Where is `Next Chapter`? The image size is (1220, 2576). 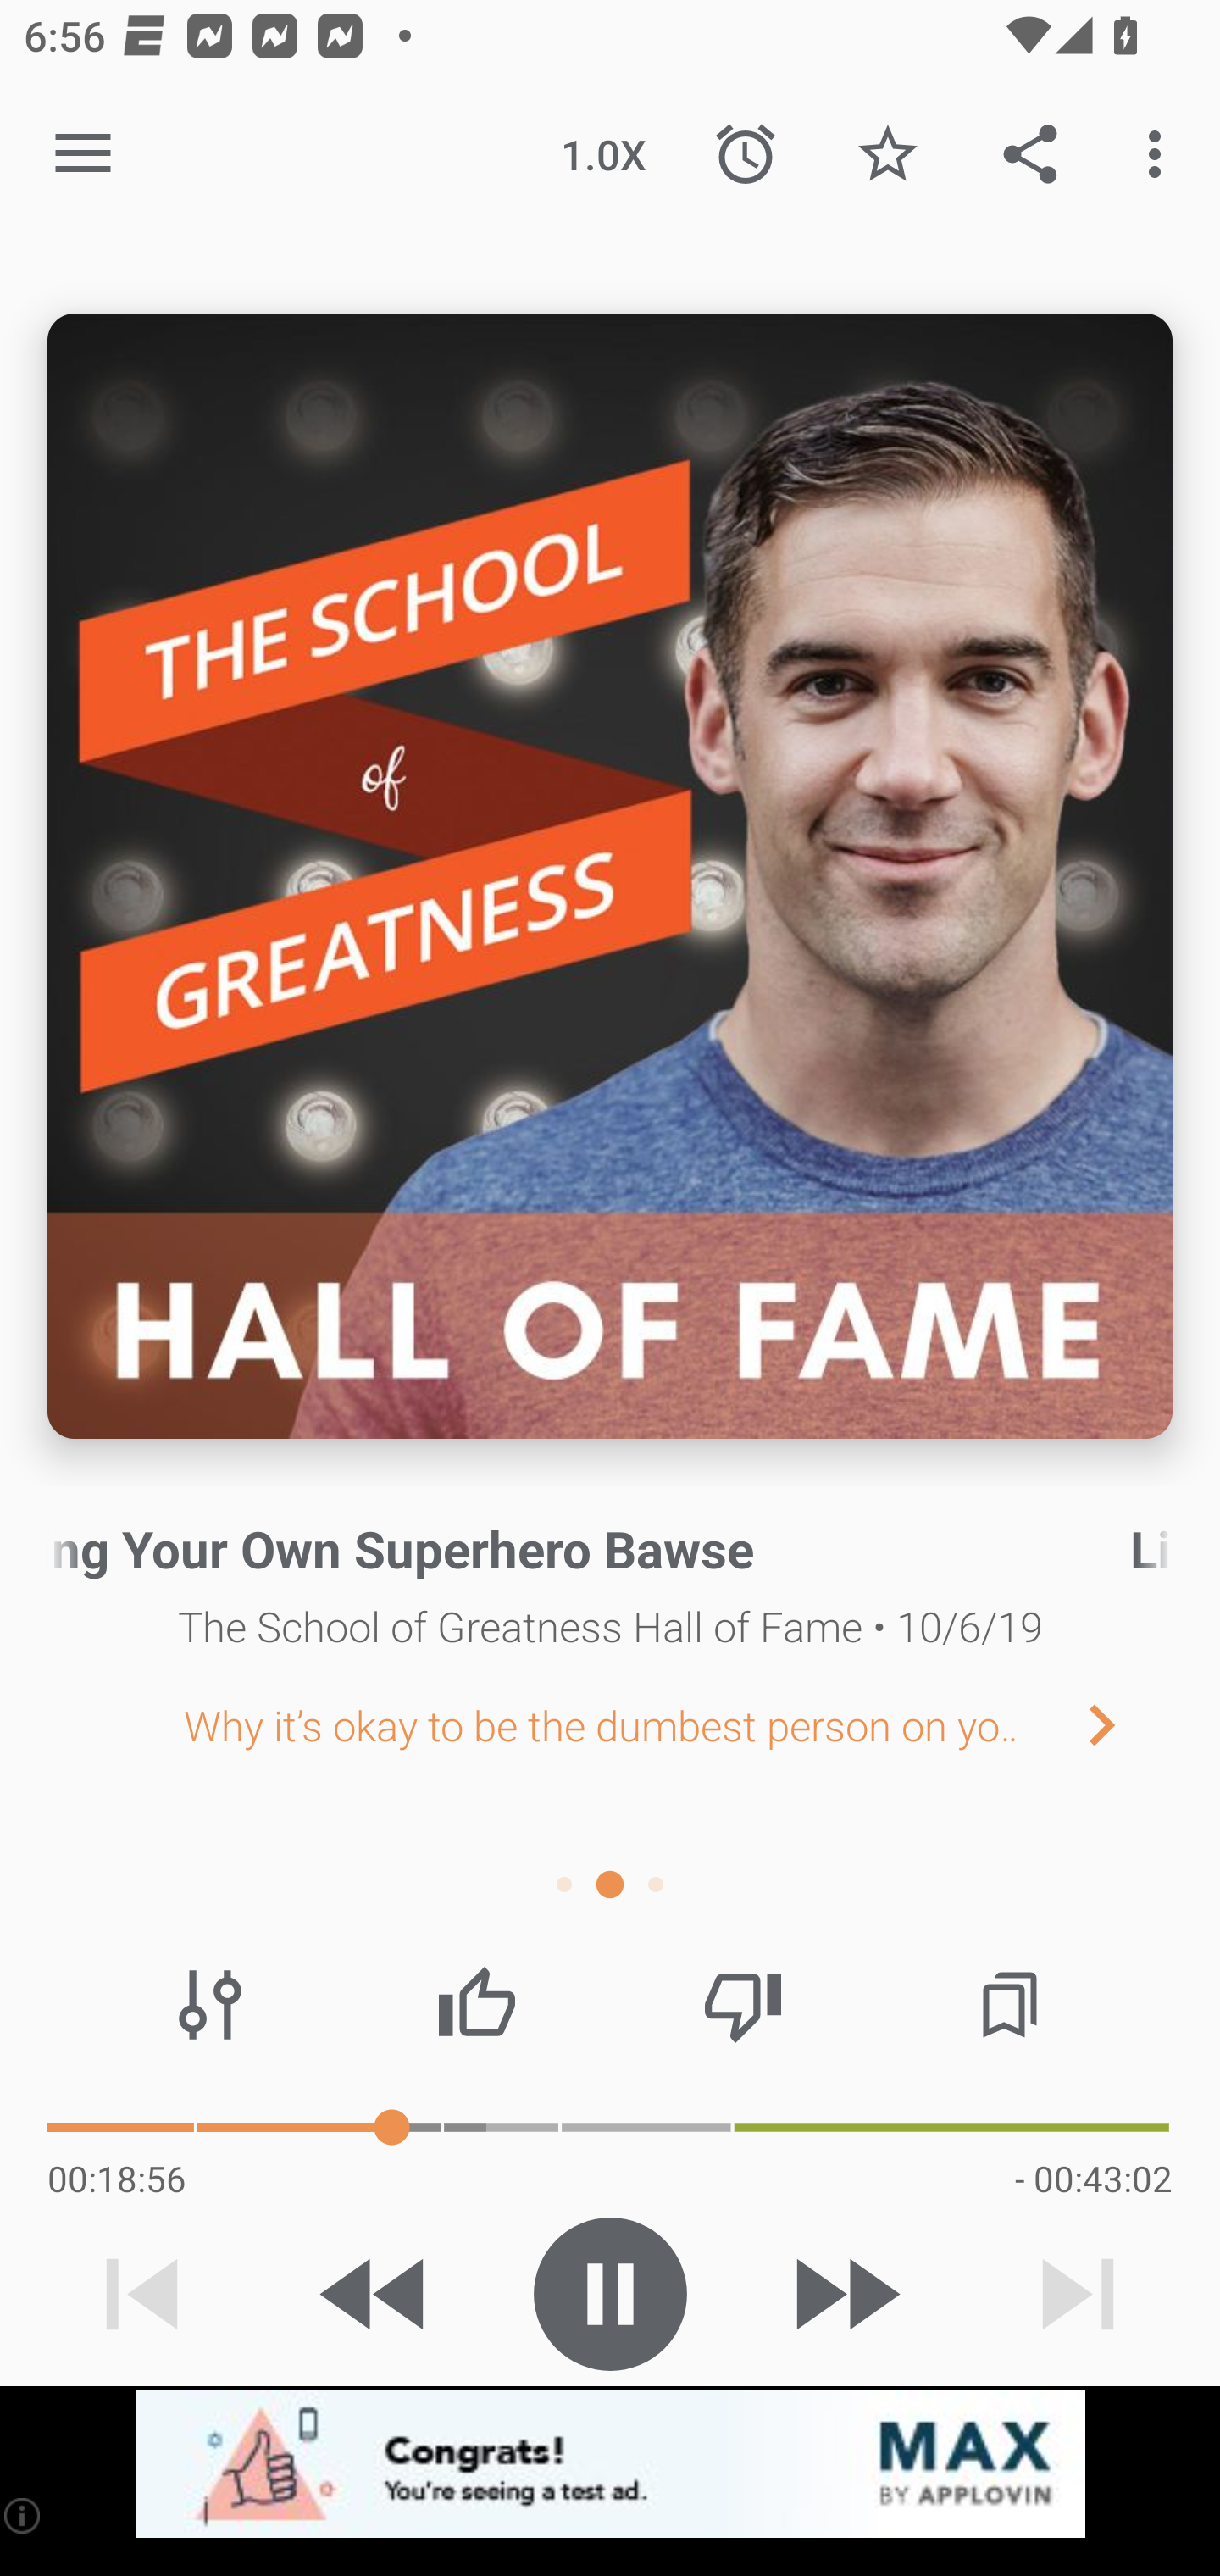
Next Chapter is located at coordinates (1128, 1724).